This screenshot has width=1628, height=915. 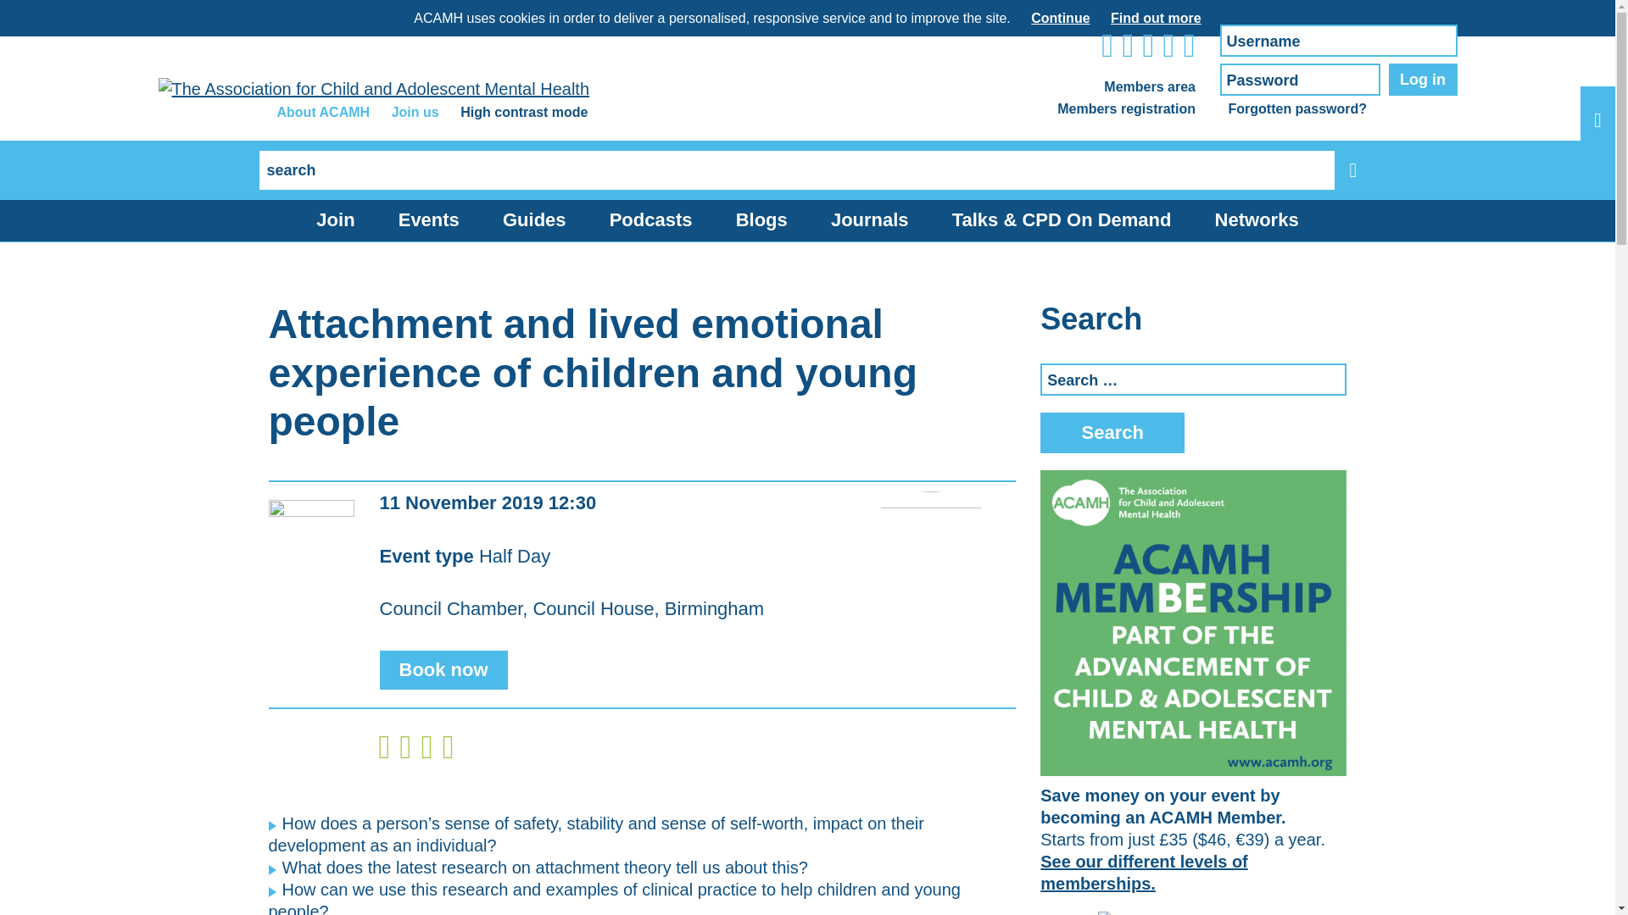 What do you see at coordinates (1155, 18) in the screenshot?
I see `Find out more` at bounding box center [1155, 18].